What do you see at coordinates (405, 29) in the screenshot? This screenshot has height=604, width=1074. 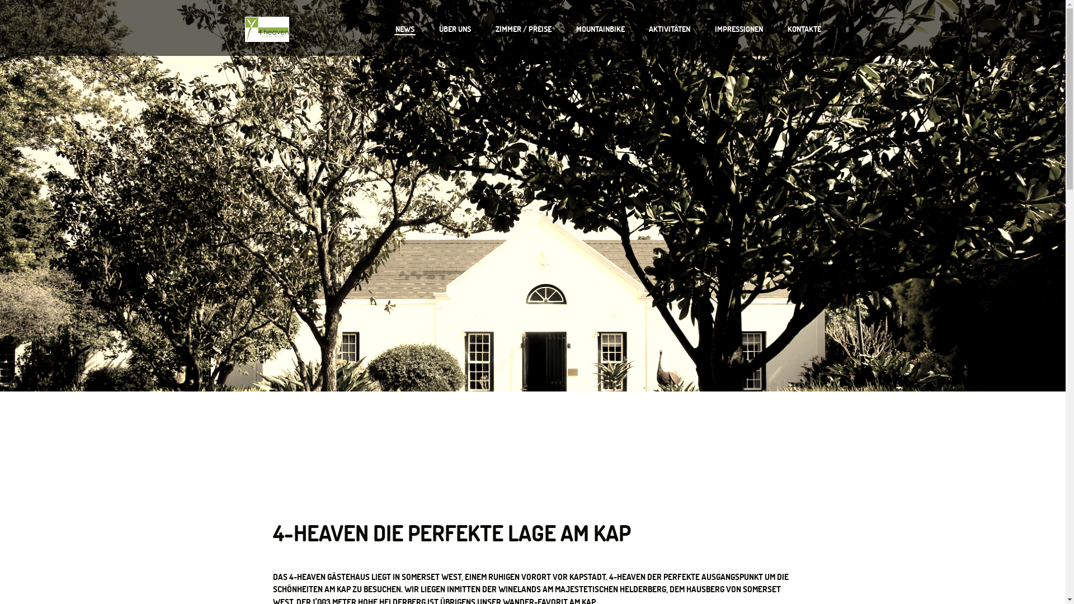 I see `NEWS` at bounding box center [405, 29].